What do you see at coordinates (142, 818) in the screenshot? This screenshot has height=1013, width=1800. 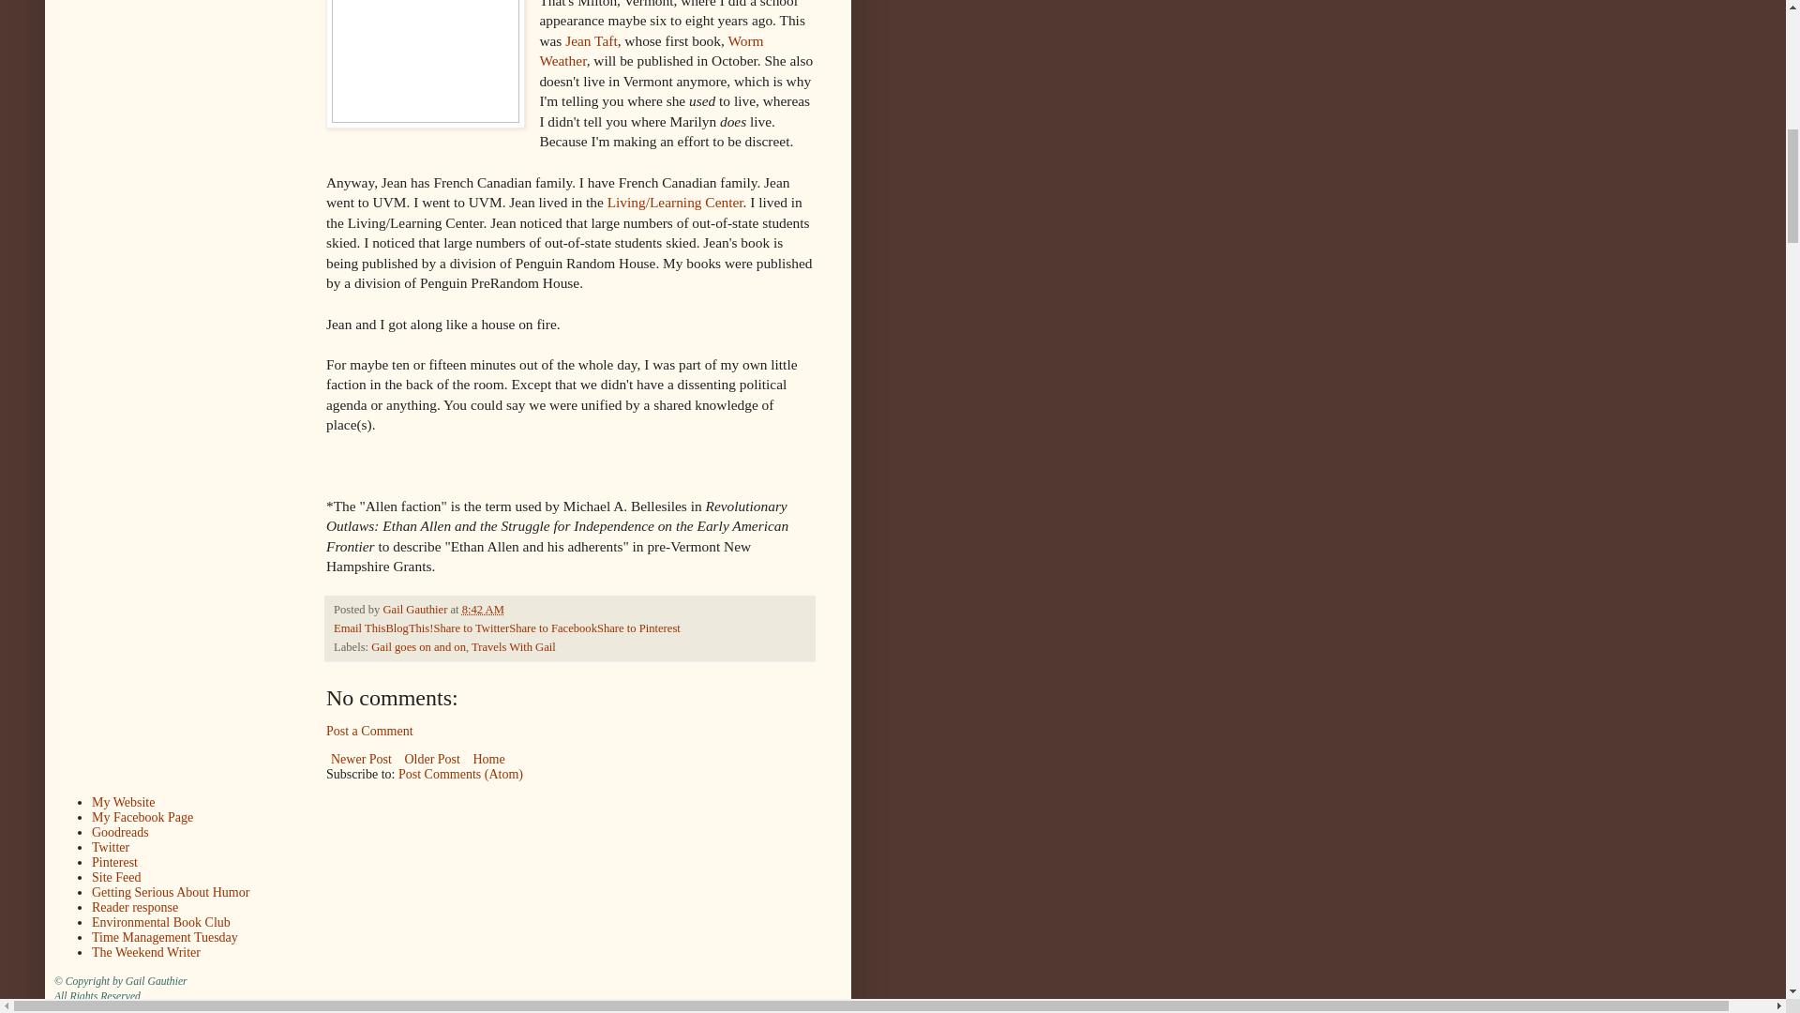 I see `My Facebook Page` at bounding box center [142, 818].